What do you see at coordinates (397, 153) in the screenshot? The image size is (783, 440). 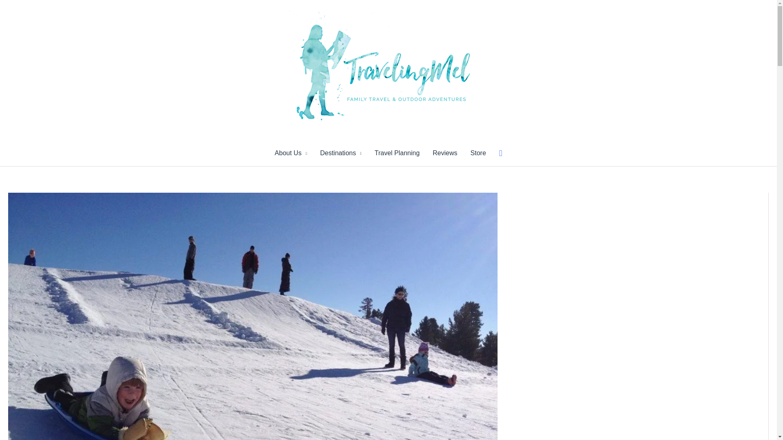 I see `Travel Planning` at bounding box center [397, 153].